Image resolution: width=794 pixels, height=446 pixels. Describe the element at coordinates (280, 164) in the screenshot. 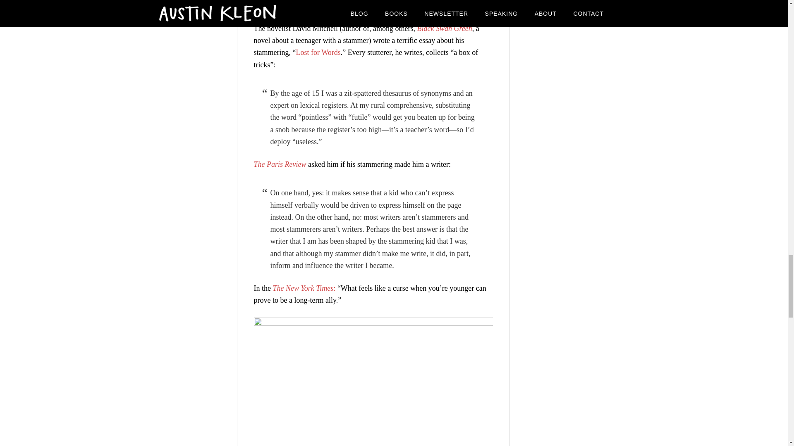

I see `The Paris Review` at that location.